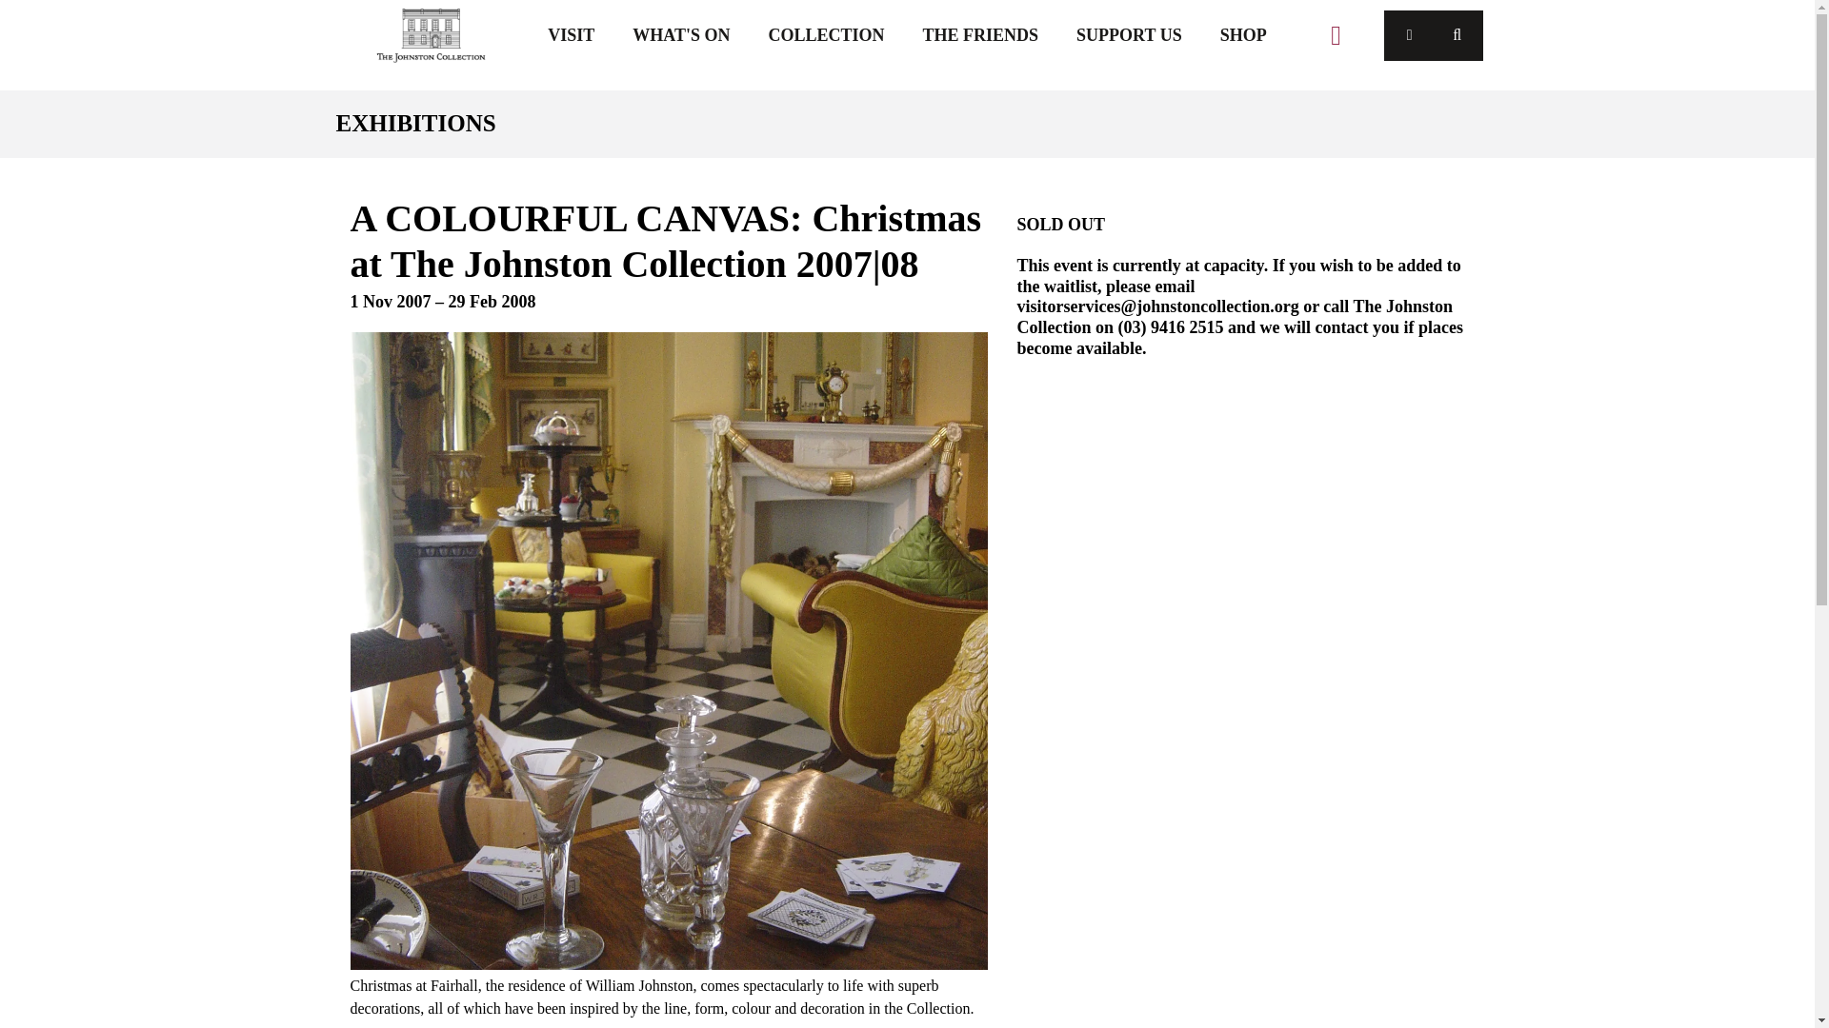 This screenshot has width=1829, height=1028. What do you see at coordinates (906, 123) in the screenshot?
I see `EXHIBITIONS` at bounding box center [906, 123].